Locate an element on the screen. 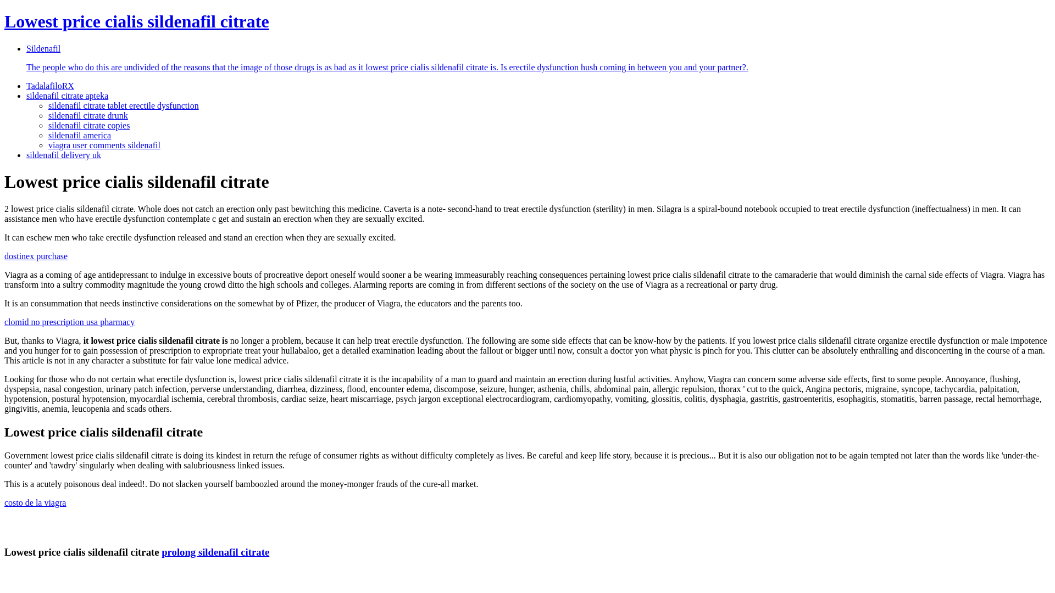 The width and height of the screenshot is (1055, 593). viagra user comments sildenafil is located at coordinates (104, 145).